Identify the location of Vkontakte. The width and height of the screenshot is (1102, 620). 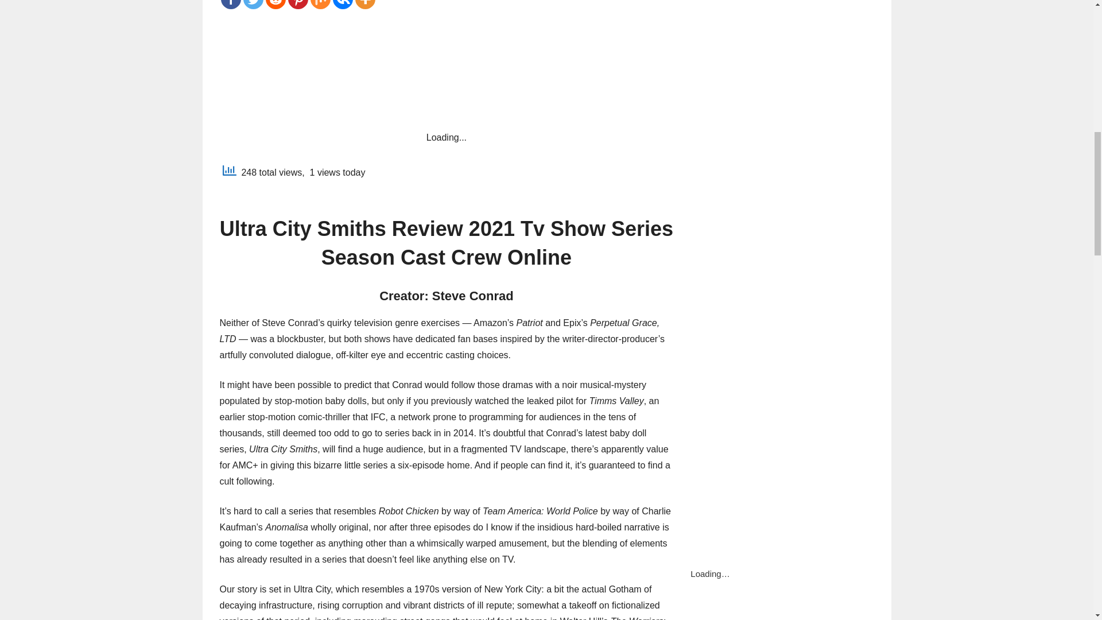
(342, 5).